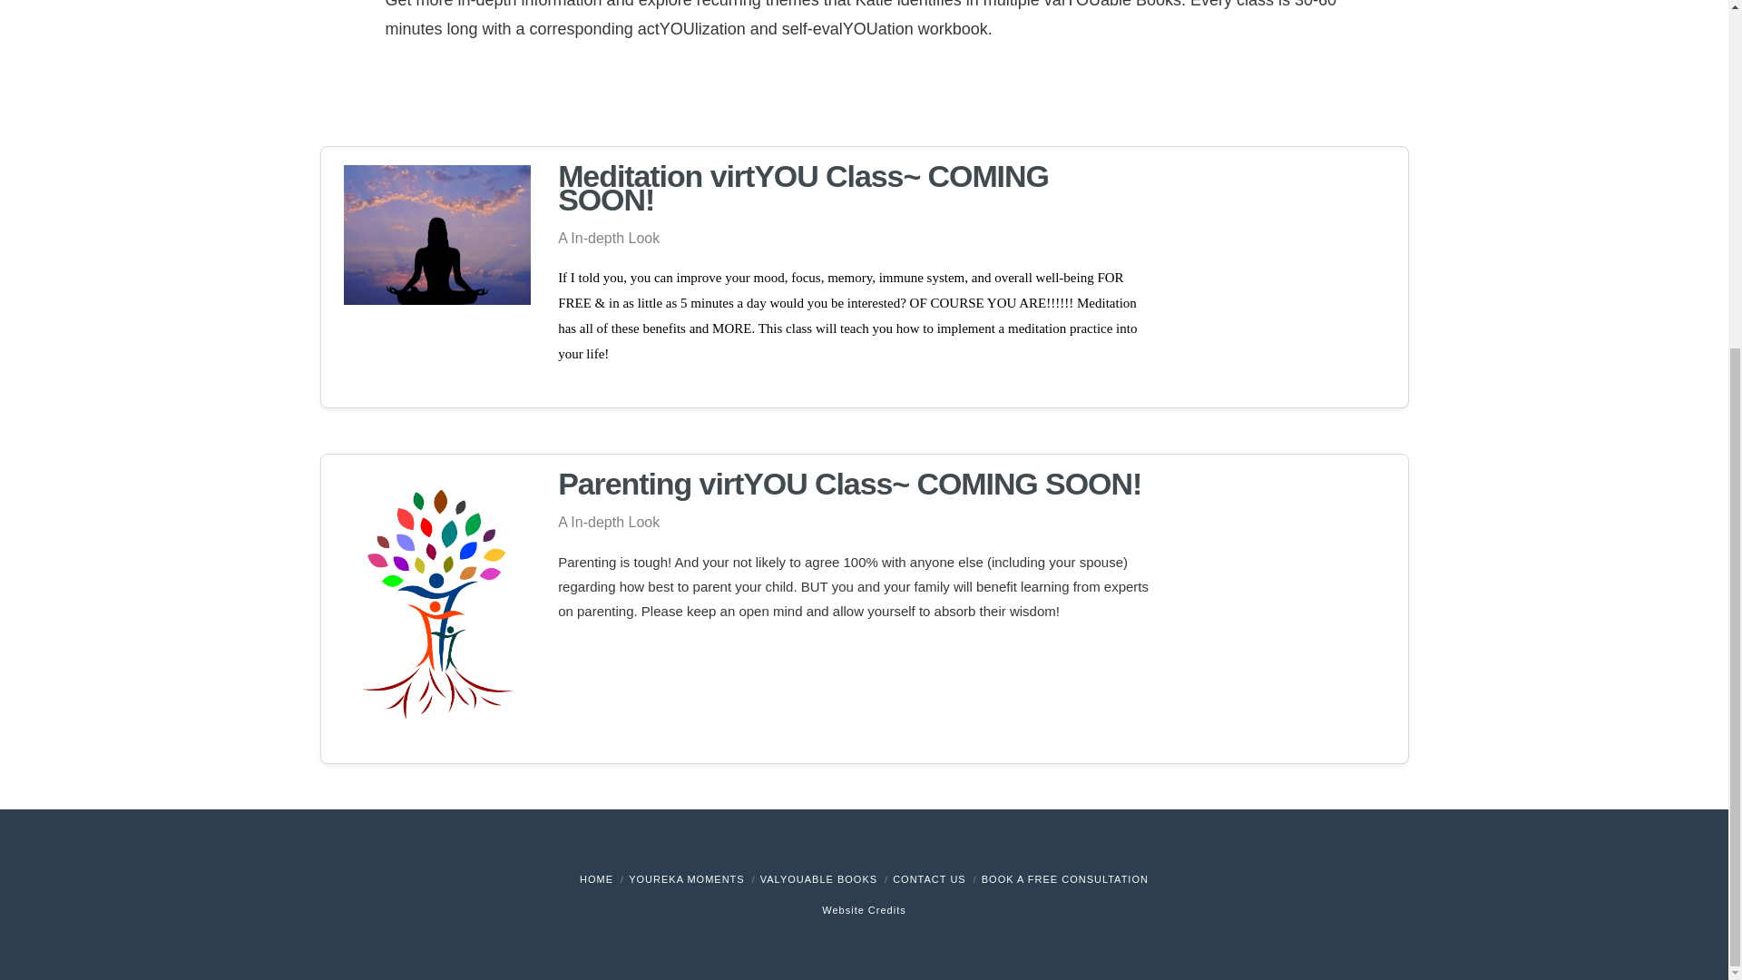 This screenshot has height=980, width=1742. Describe the element at coordinates (686, 879) in the screenshot. I see `YOUREKA MOMENTS` at that location.